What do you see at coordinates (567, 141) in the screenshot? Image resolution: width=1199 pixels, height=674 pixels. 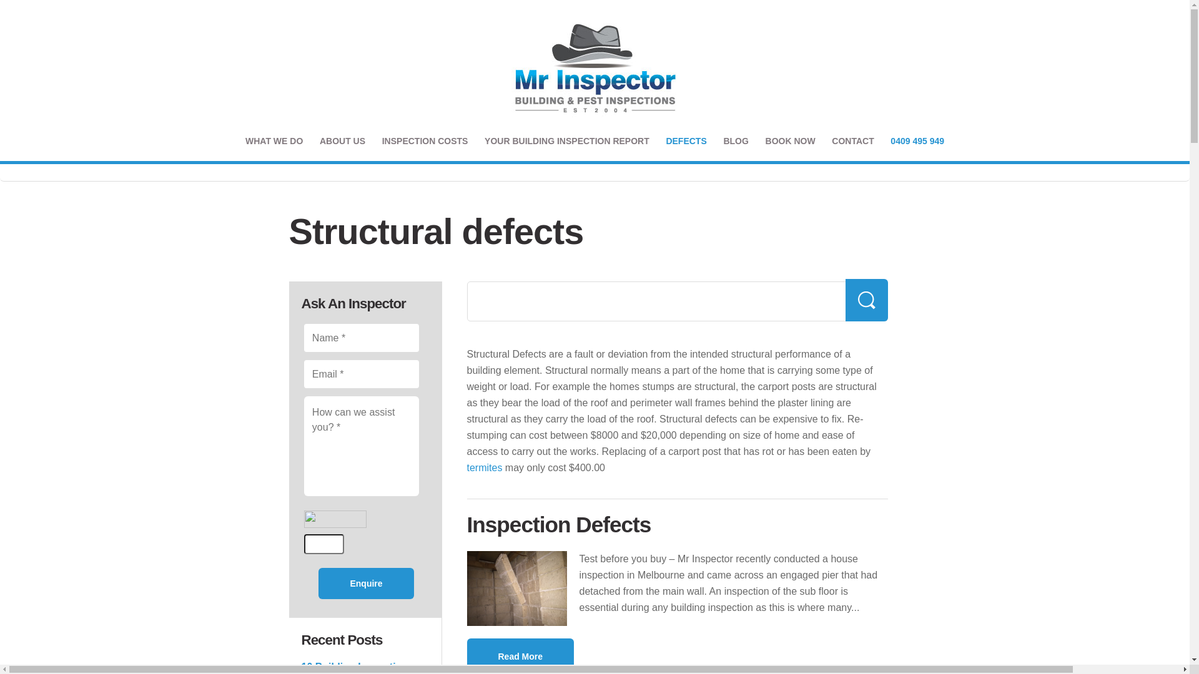 I see `YOUR BUILDING INSPECTION REPORT` at bounding box center [567, 141].